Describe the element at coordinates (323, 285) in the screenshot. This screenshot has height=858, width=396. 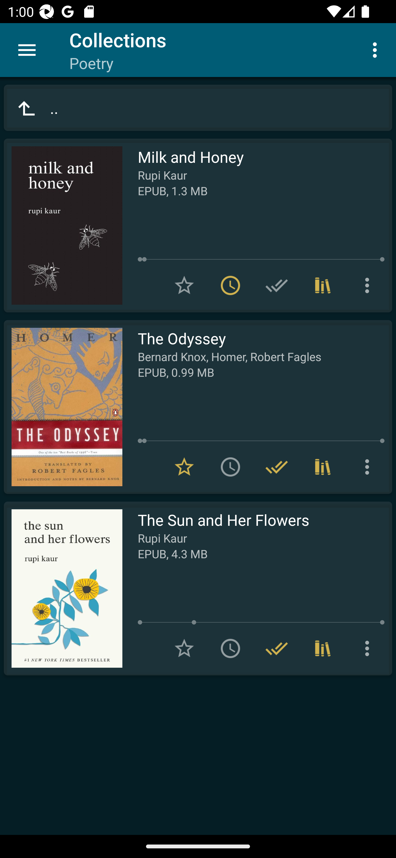
I see `Collections (3)` at that location.